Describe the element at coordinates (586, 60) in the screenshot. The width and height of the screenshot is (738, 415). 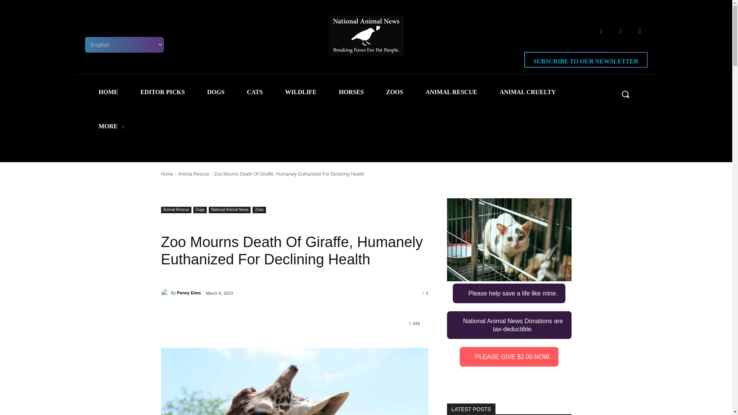
I see `SUBSCRIBE TO OUR NEWSLETTER` at that location.